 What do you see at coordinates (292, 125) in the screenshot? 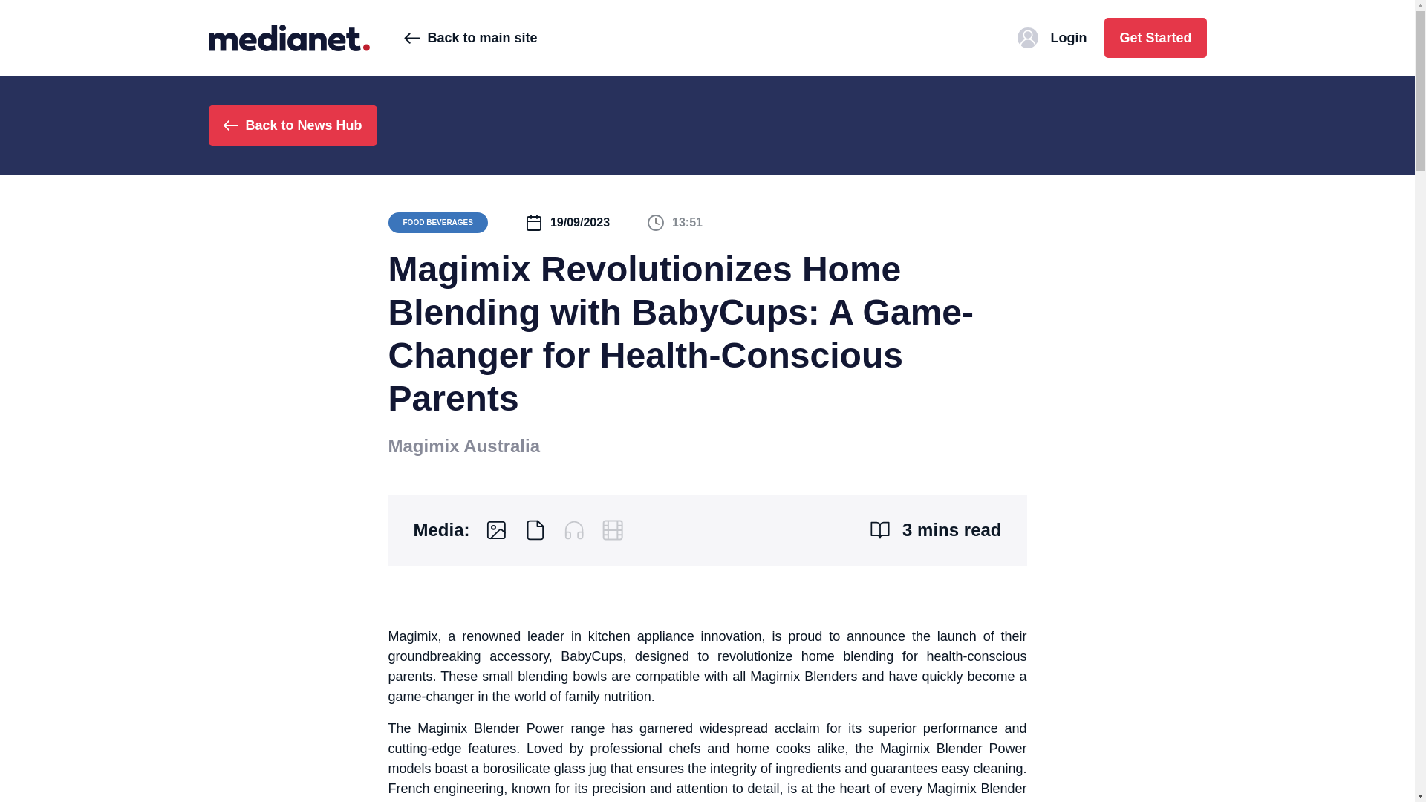
I see `Back to News Hub` at bounding box center [292, 125].